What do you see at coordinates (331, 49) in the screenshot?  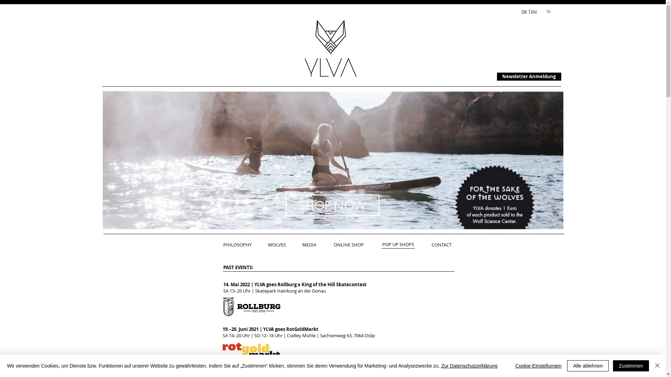 I see `Logo_Schrift.jpg` at bounding box center [331, 49].